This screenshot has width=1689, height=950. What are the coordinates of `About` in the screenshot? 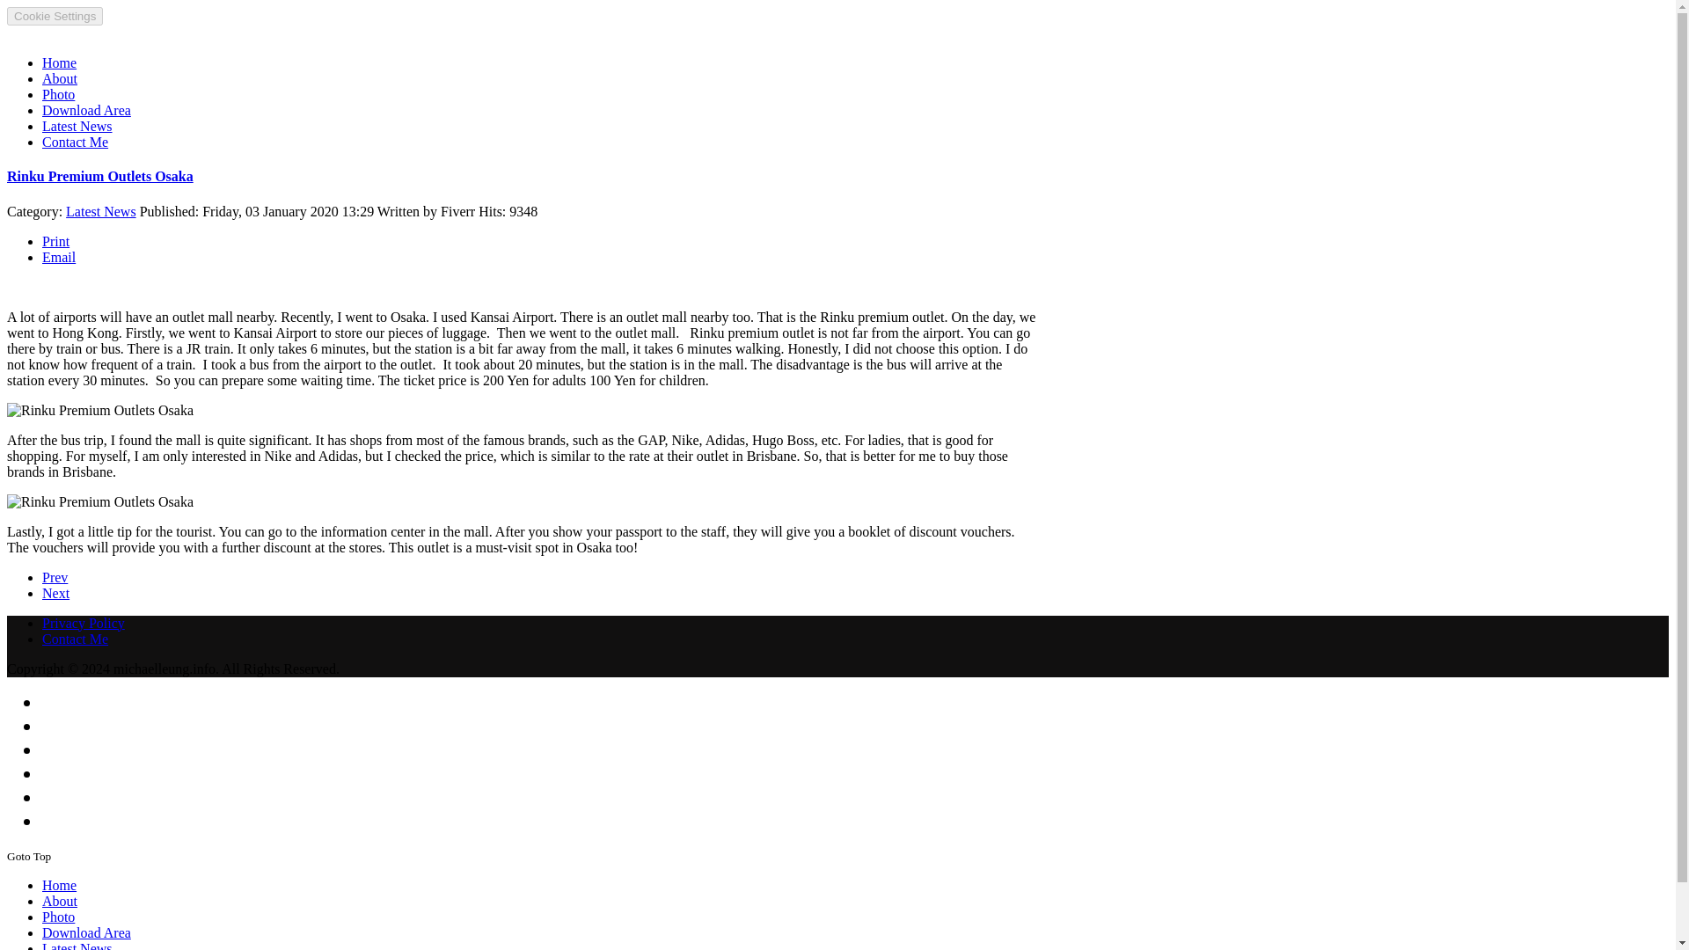 It's located at (60, 901).